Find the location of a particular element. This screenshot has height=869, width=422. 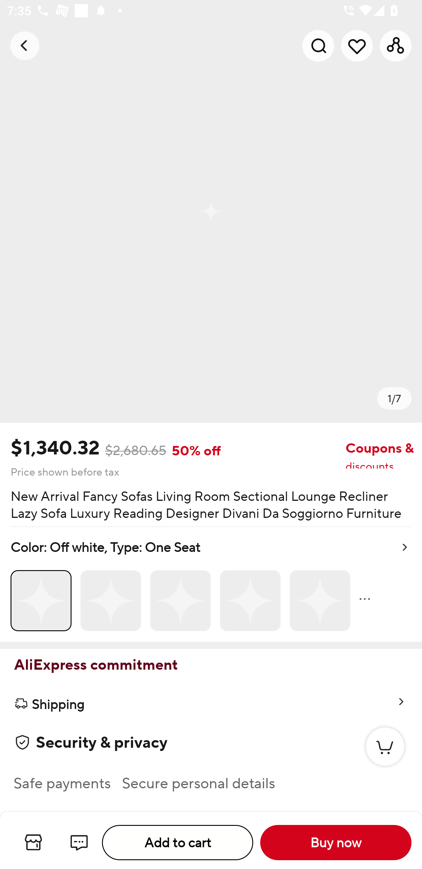

Navigate up is located at coordinates (25, 46).